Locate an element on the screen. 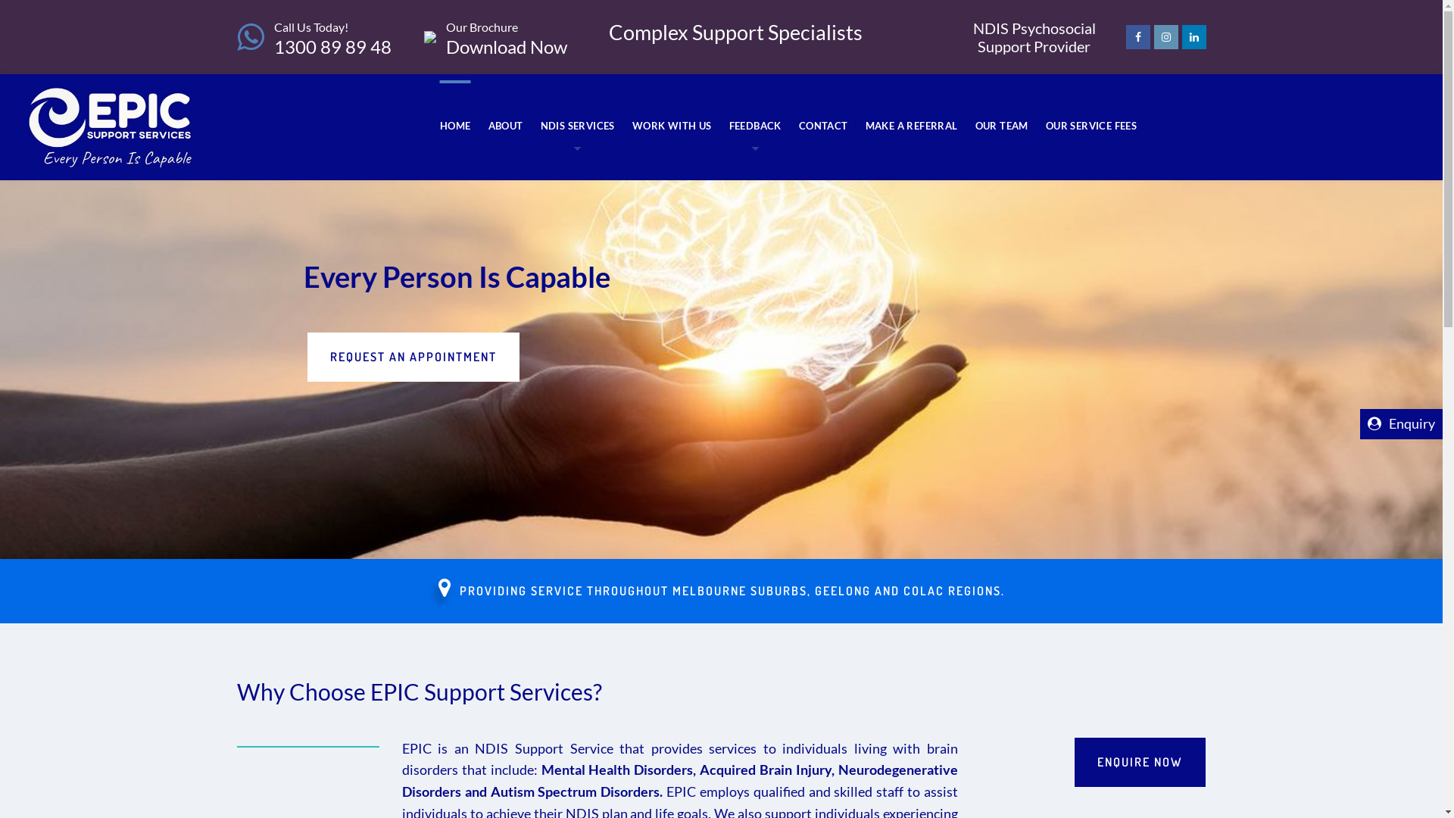  Call Us Today!
1300 89 89 48 is located at coordinates (333, 37).